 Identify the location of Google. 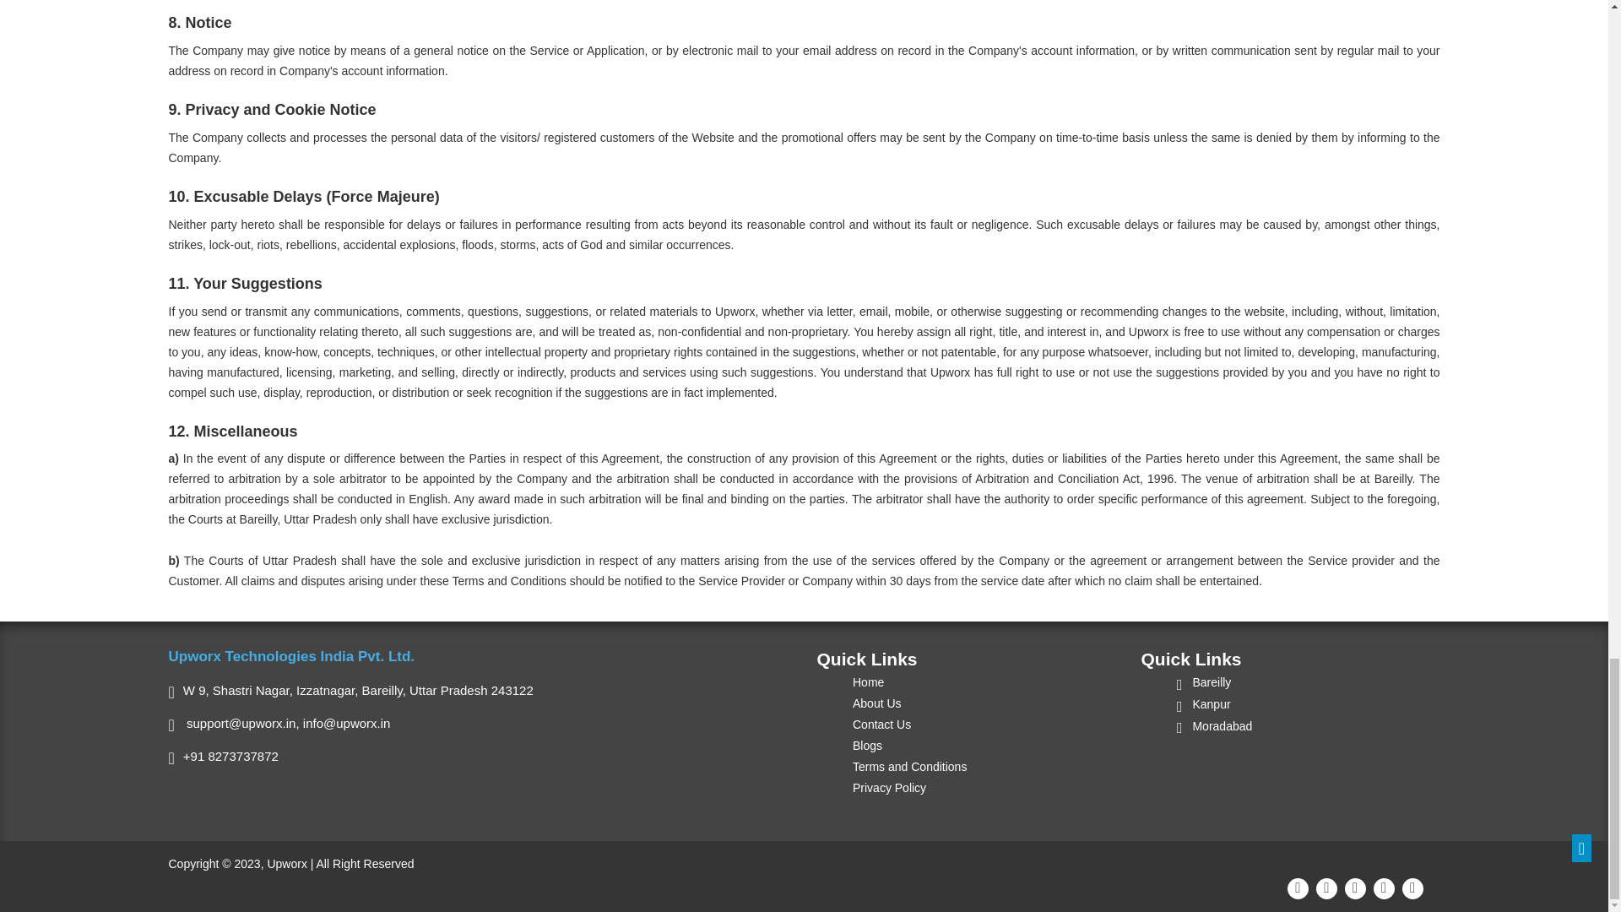
(1295, 885).